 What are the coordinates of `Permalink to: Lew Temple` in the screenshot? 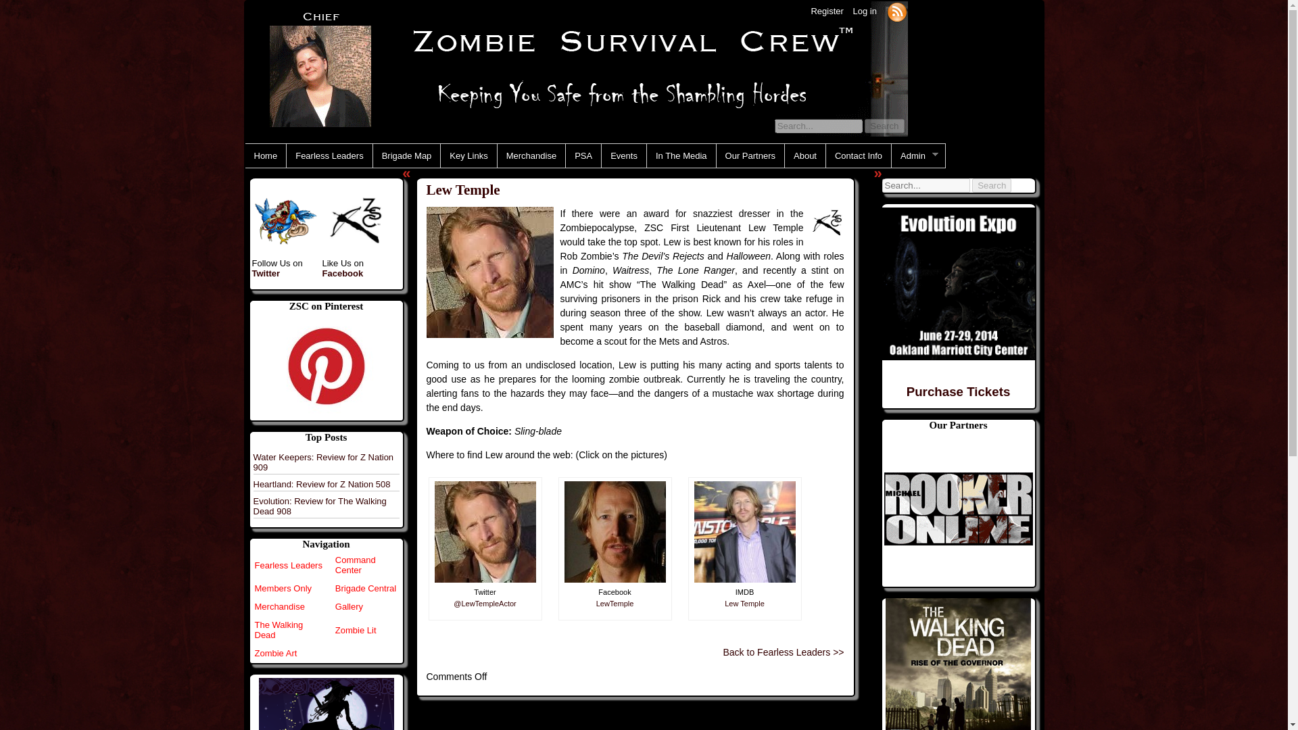 It's located at (624, 189).